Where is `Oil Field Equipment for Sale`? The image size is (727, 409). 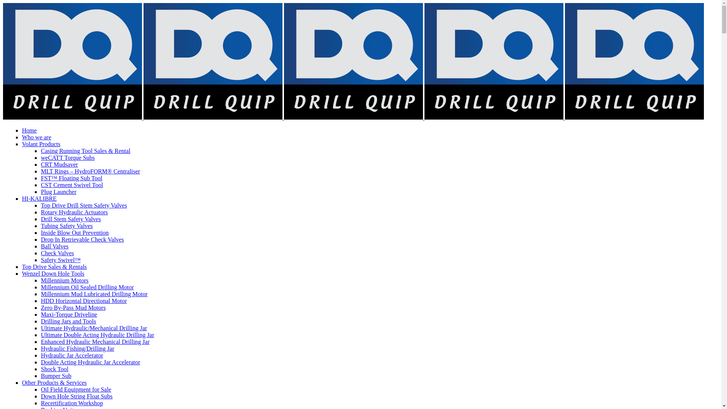
Oil Field Equipment for Sale is located at coordinates (76, 389).